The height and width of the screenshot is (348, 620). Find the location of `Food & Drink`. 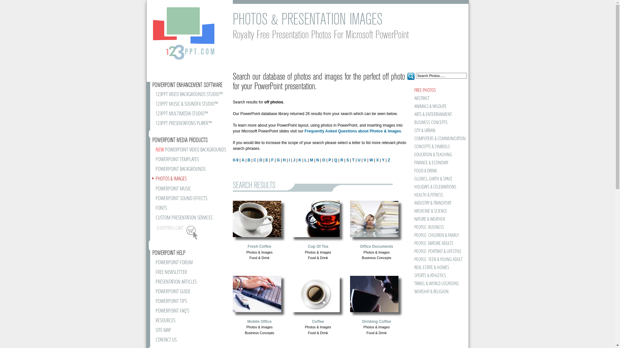

Food & Drink is located at coordinates (318, 333).